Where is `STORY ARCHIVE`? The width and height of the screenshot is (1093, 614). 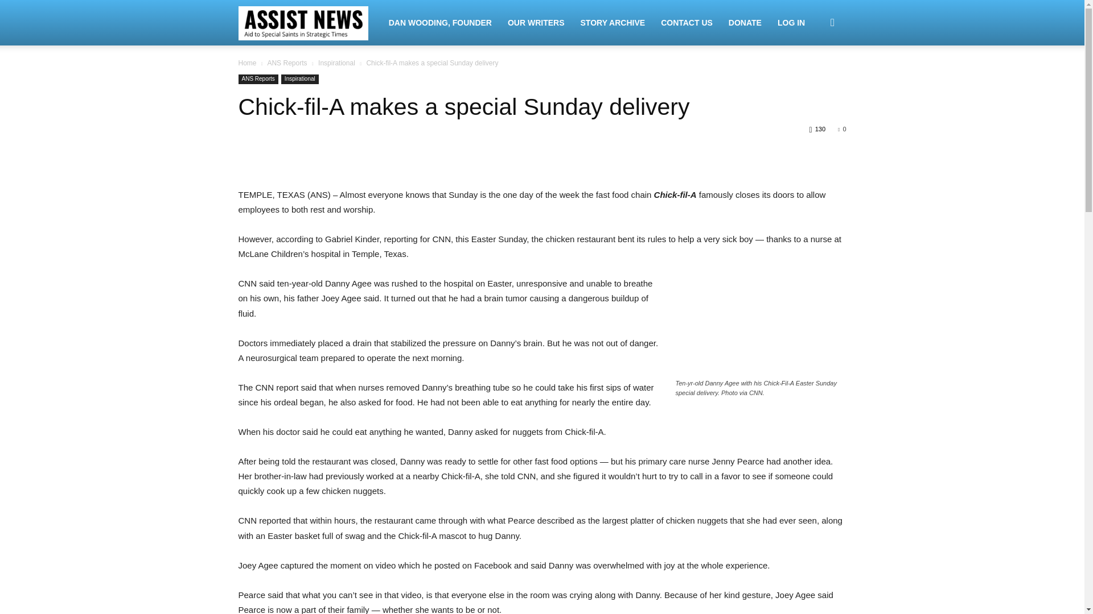 STORY ARCHIVE is located at coordinates (613, 23).